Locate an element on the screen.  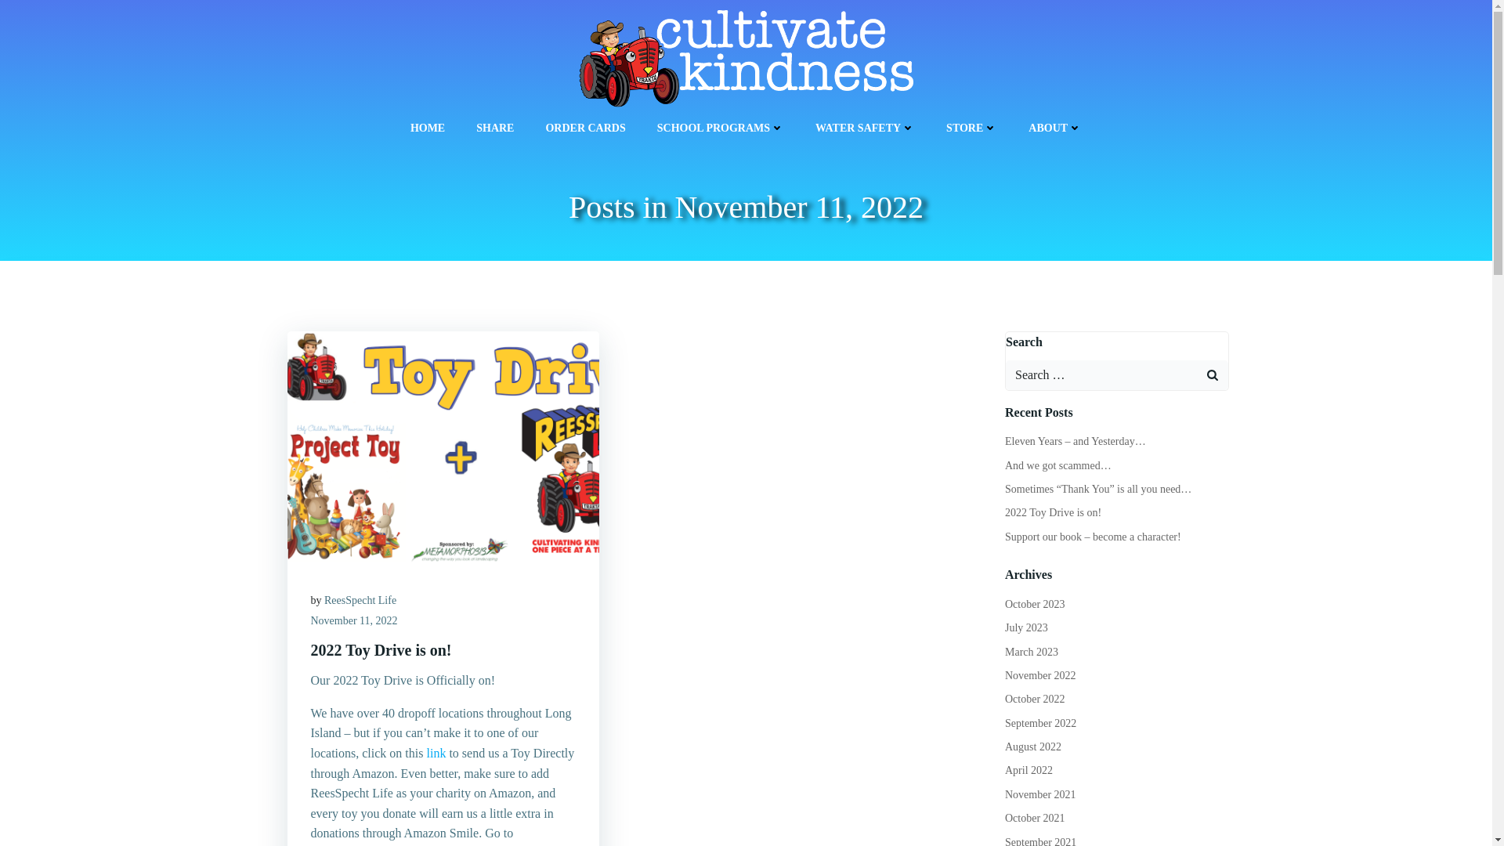
April 2022 is located at coordinates (1029, 771).